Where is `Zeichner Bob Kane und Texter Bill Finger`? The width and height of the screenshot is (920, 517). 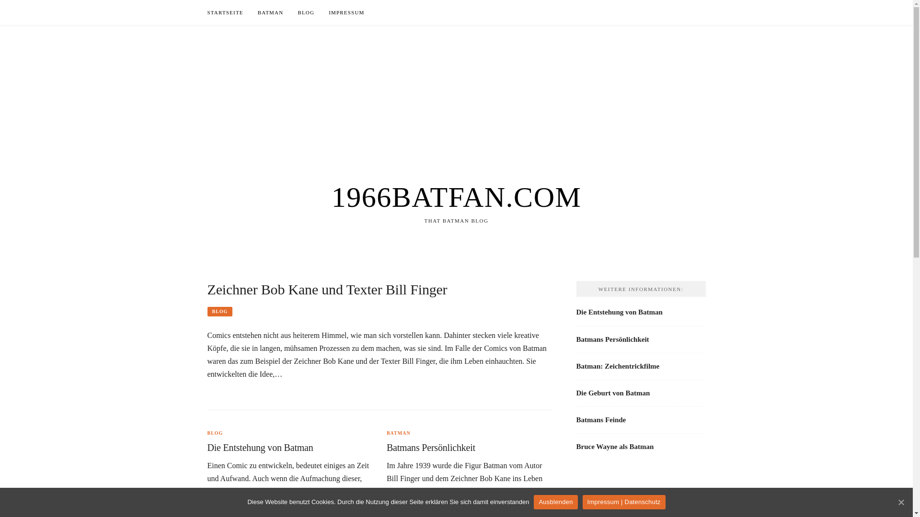
Zeichner Bob Kane und Texter Bill Finger is located at coordinates (327, 289).